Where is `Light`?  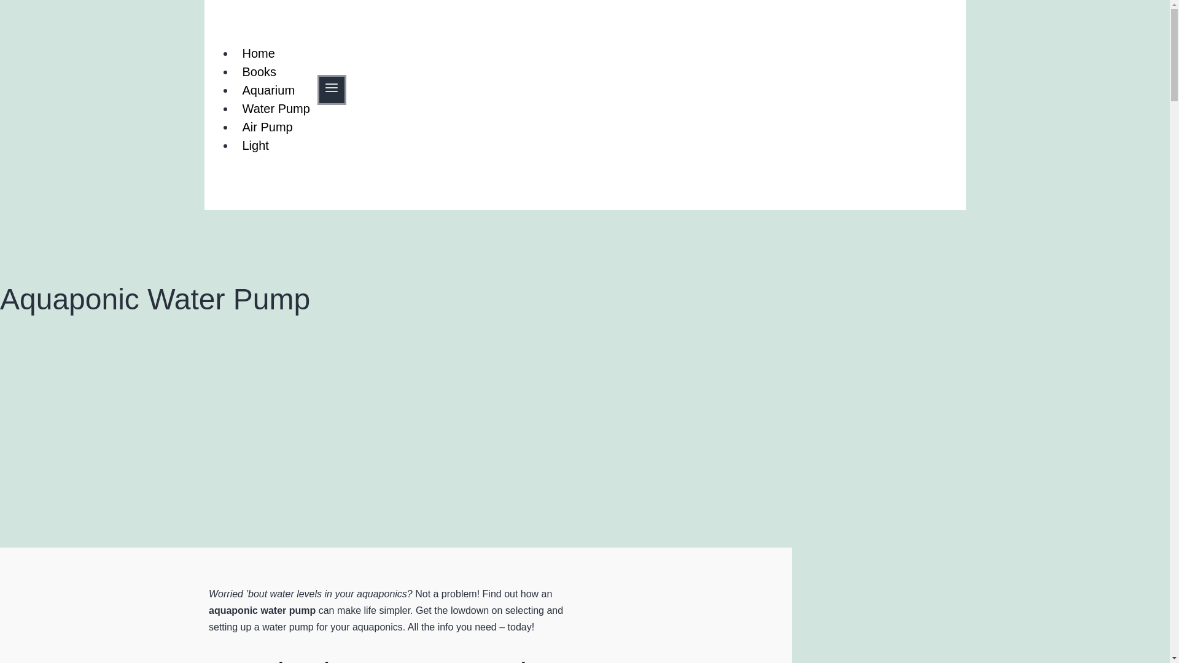 Light is located at coordinates (255, 145).